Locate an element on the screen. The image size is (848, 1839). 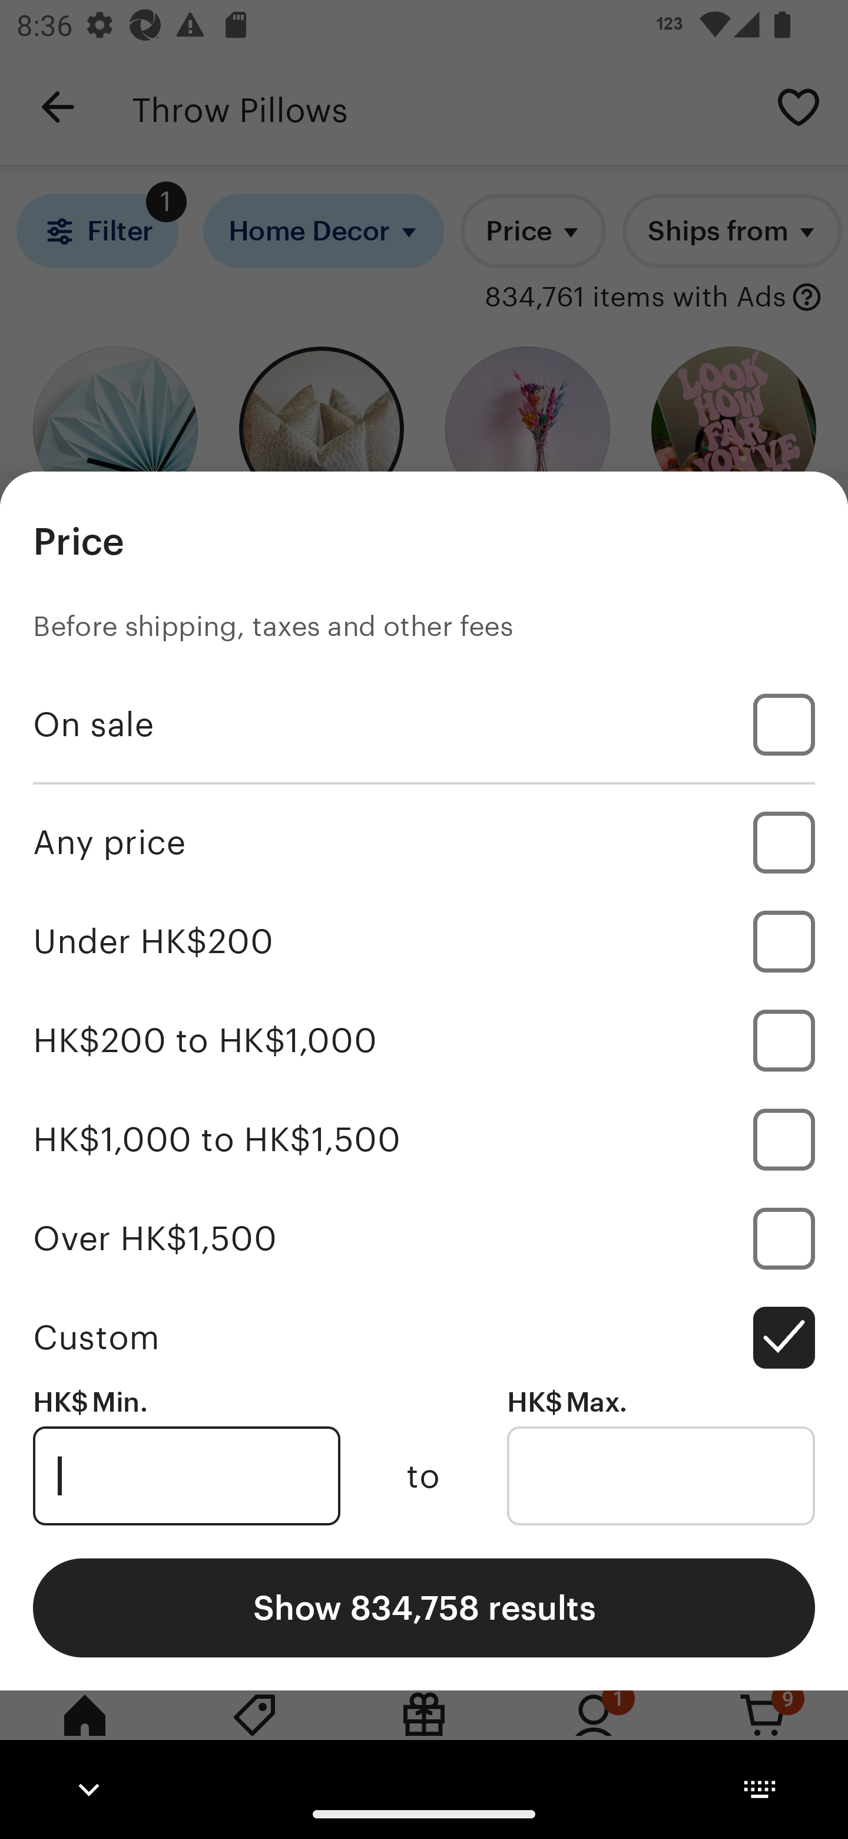
Over HK$1,500 is located at coordinates (424, 1238).